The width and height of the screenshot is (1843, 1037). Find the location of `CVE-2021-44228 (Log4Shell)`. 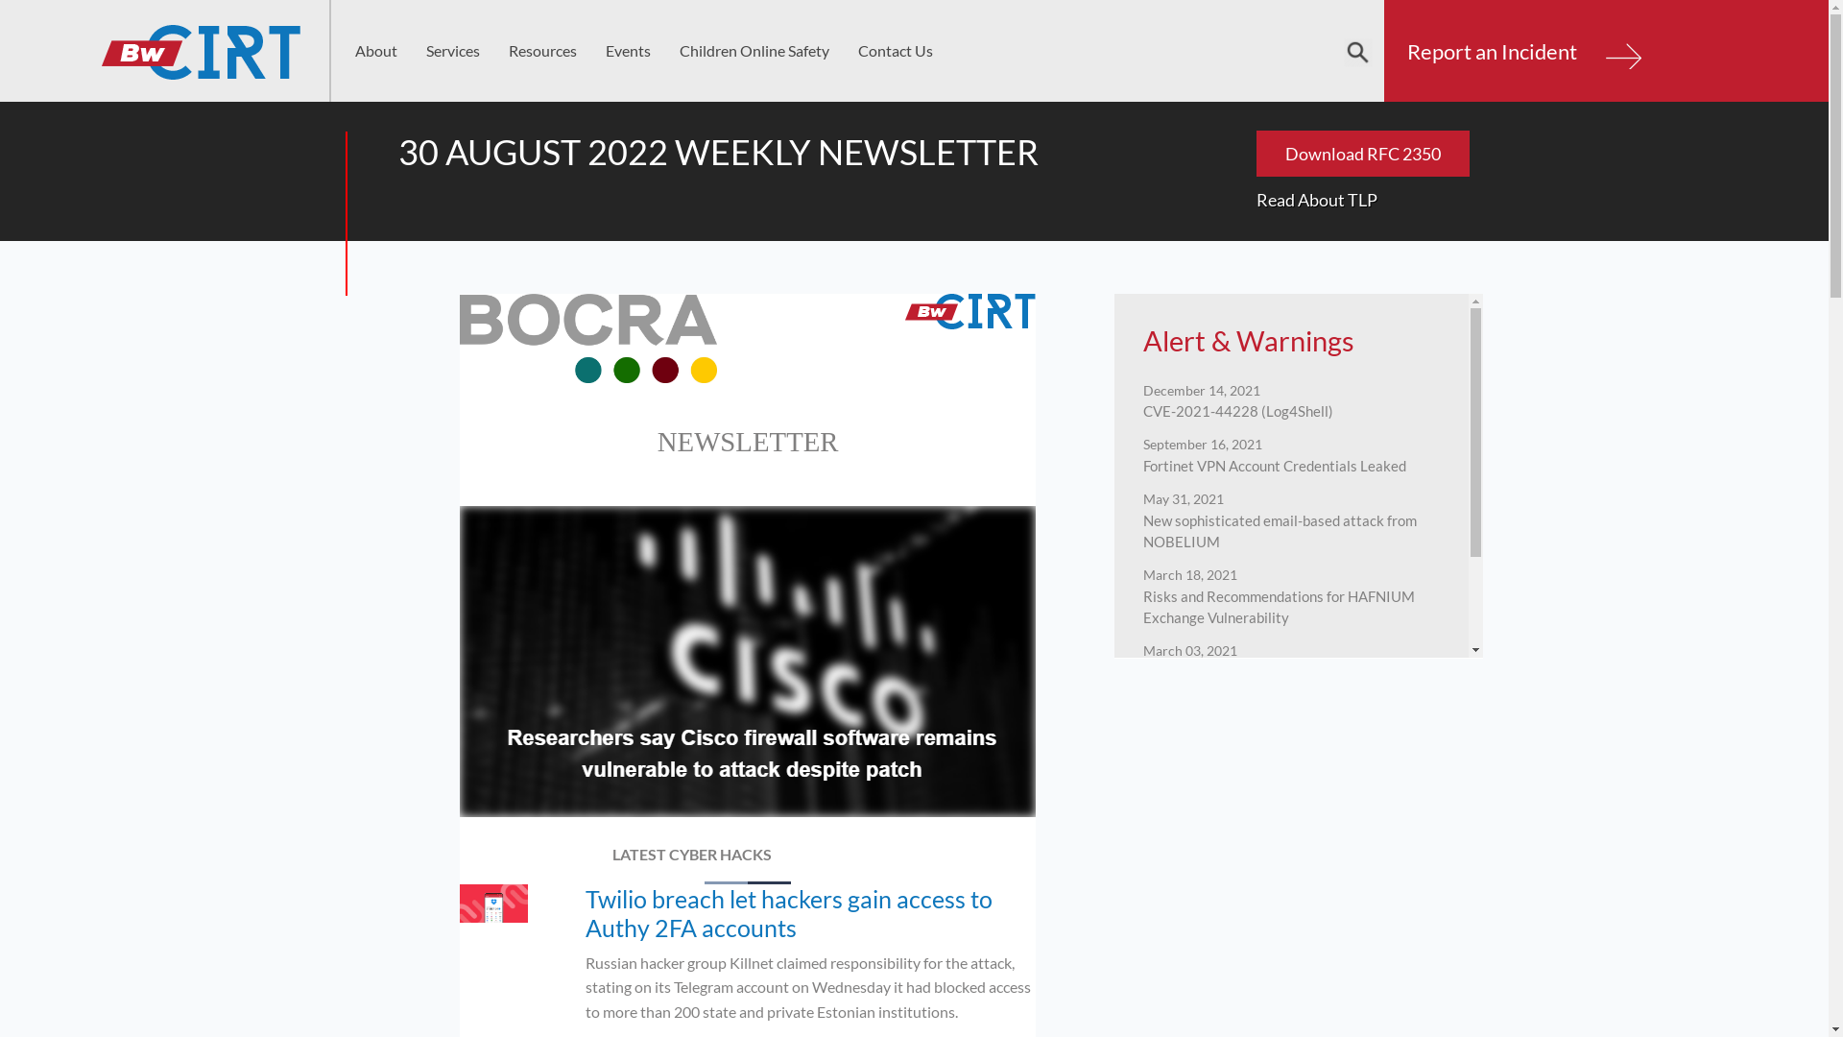

CVE-2021-44228 (Log4Shell) is located at coordinates (1238, 407).